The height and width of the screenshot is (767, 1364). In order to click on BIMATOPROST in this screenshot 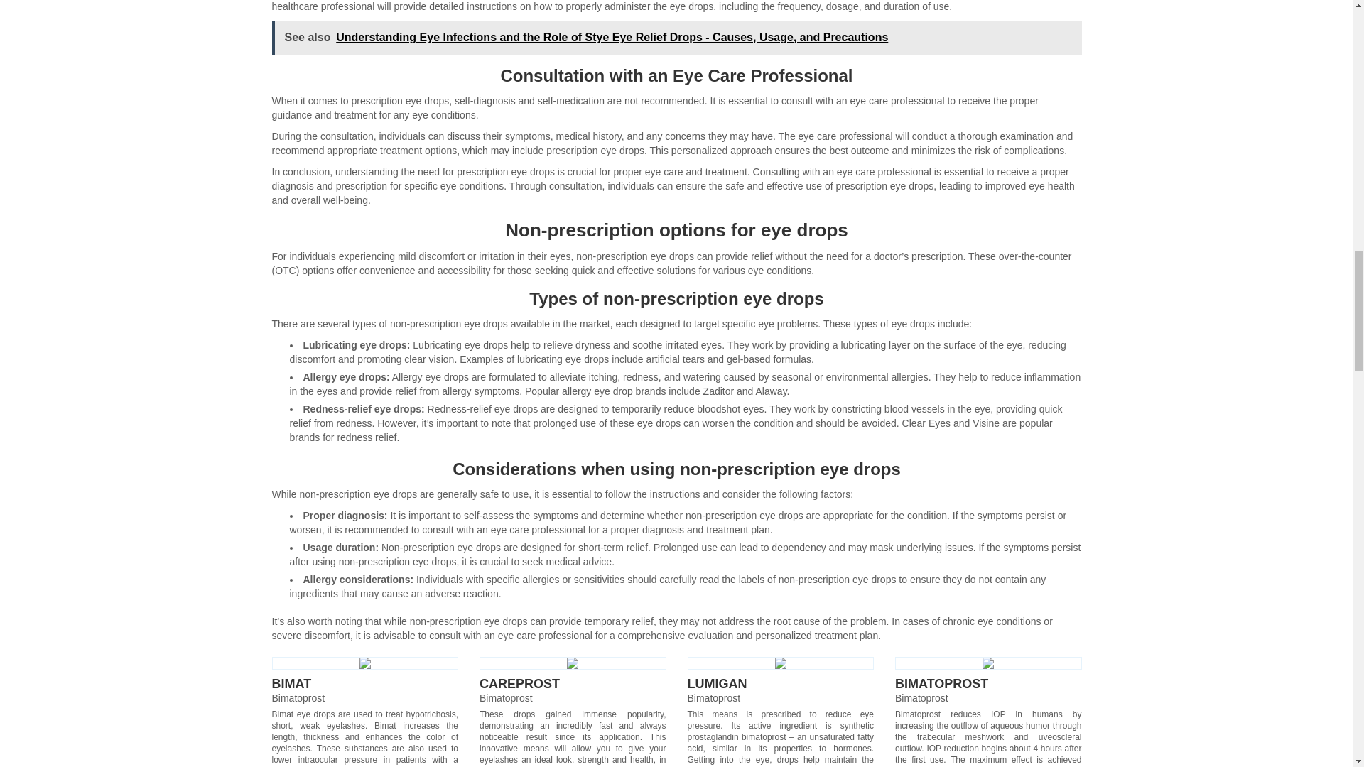, I will do `click(941, 683)`.